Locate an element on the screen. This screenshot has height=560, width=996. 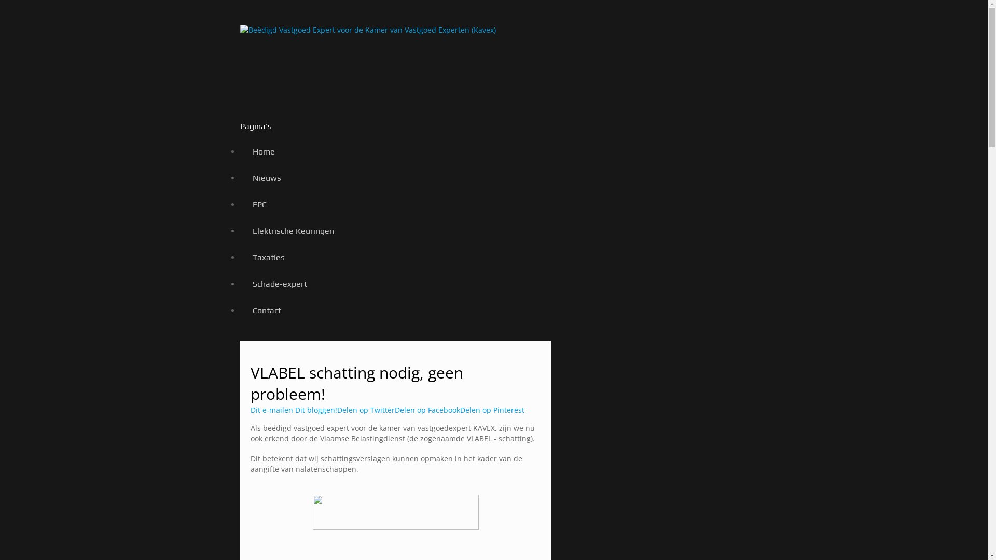
Contact is located at coordinates (267, 310).